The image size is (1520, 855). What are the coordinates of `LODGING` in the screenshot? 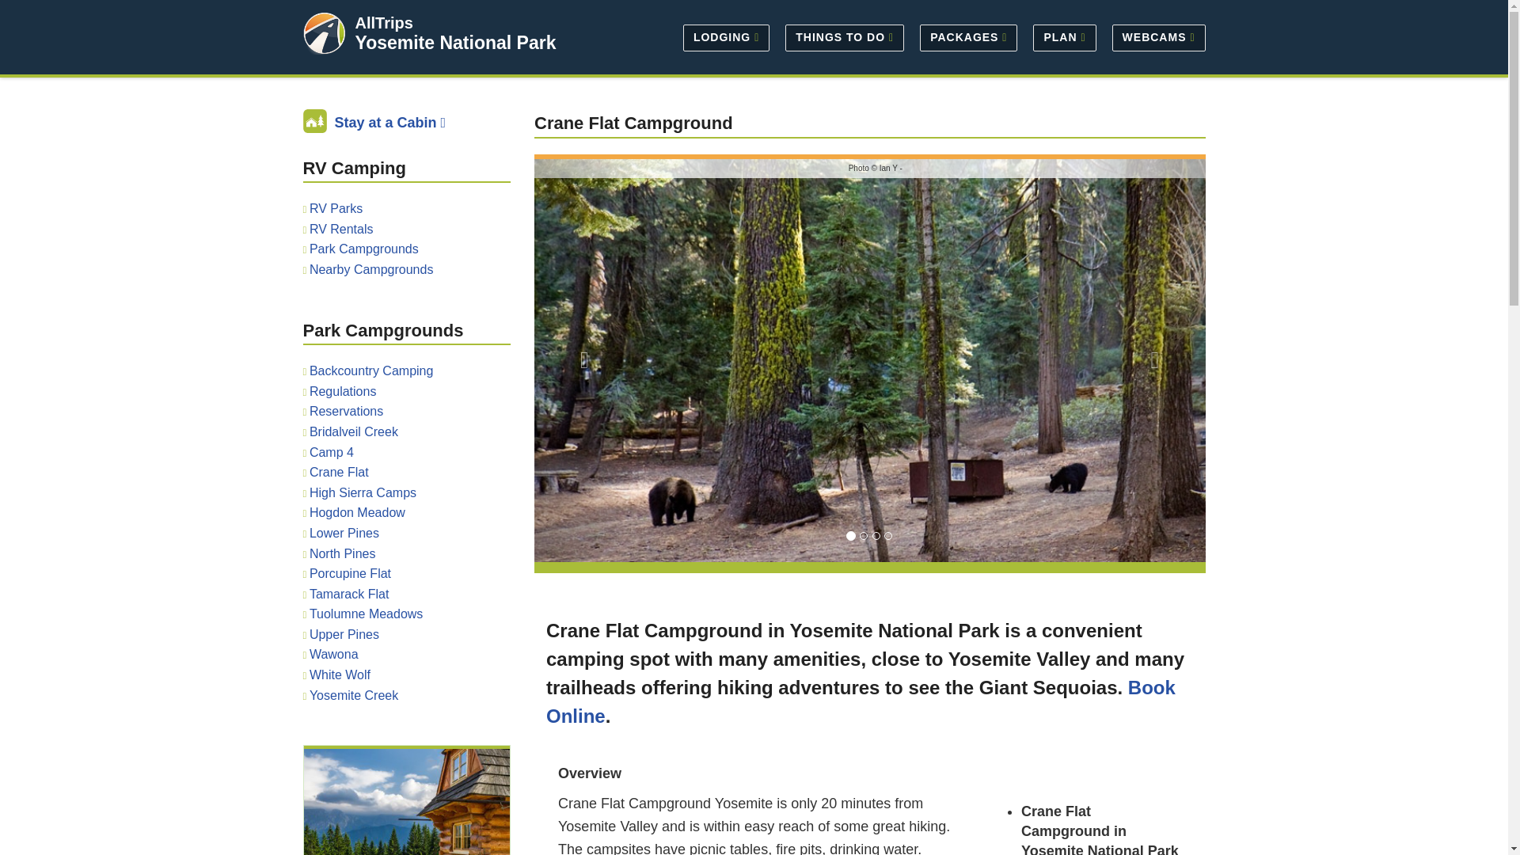 It's located at (725, 36).